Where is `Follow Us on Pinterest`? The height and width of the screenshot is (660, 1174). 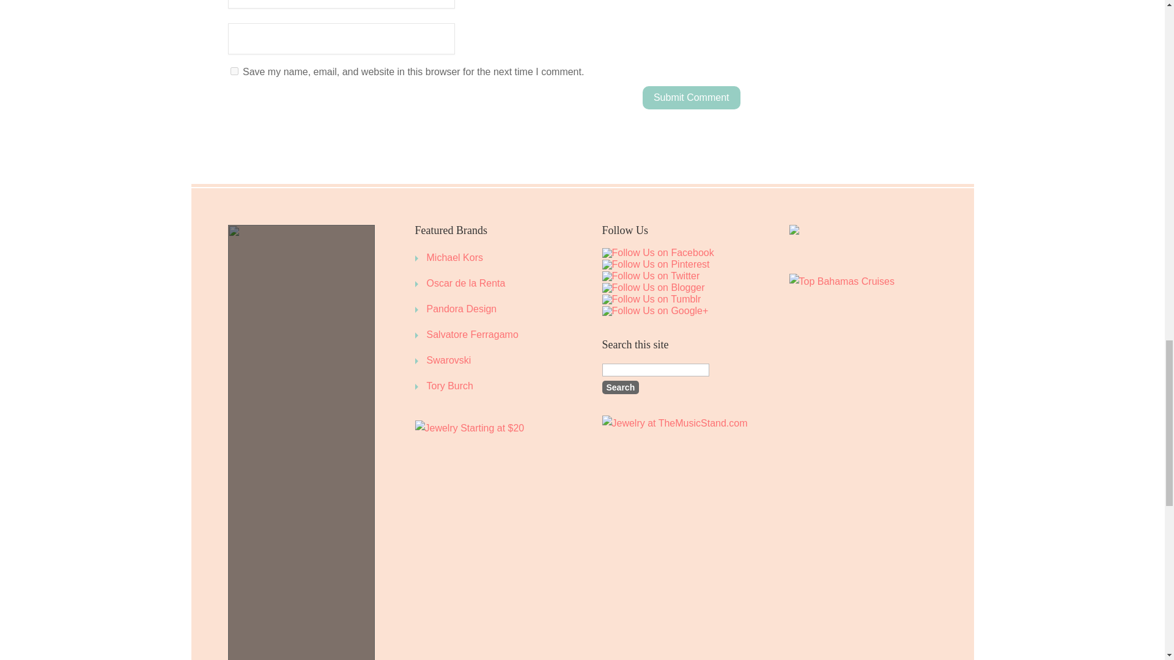 Follow Us on Pinterest is located at coordinates (655, 264).